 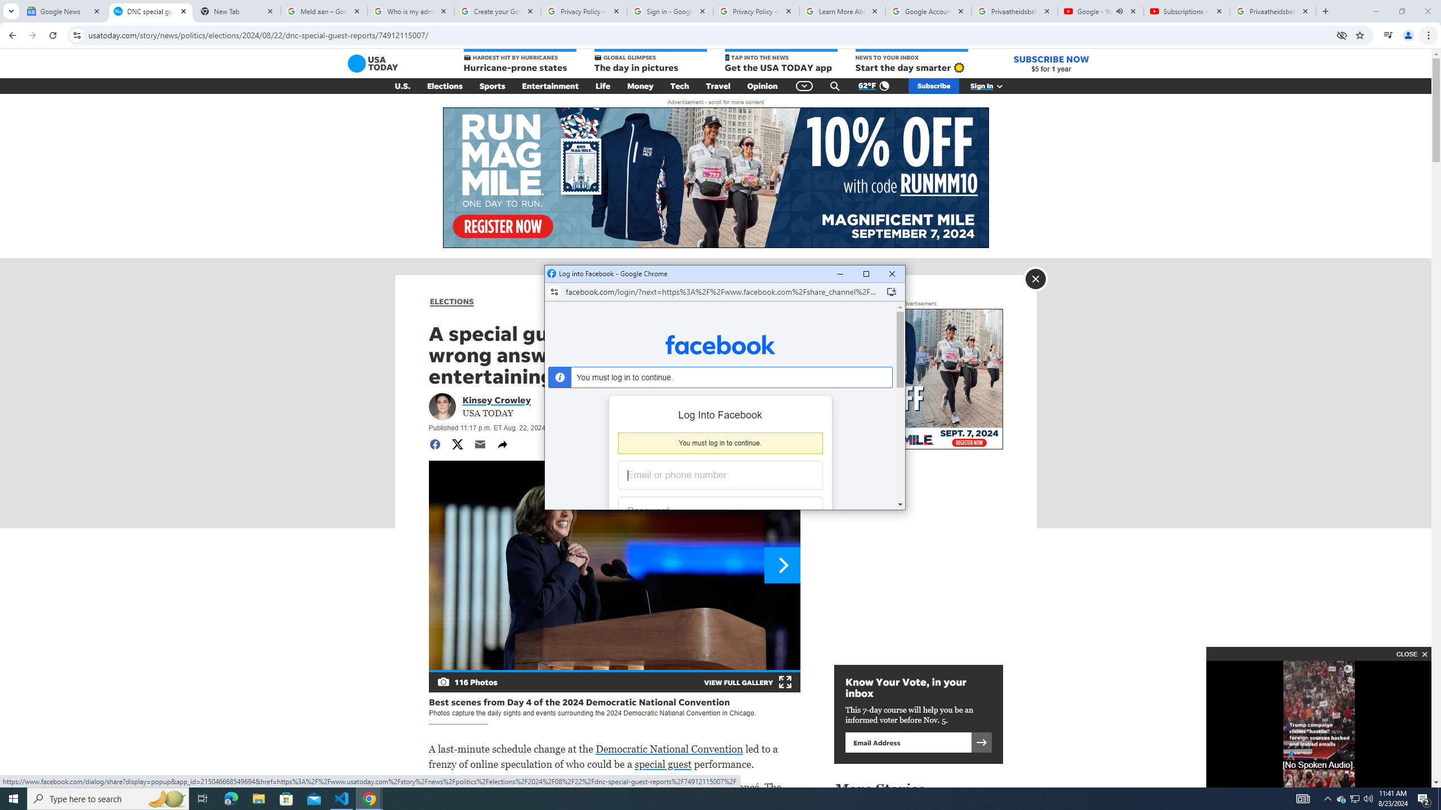 What do you see at coordinates (670, 11) in the screenshot?
I see `Sign in - Google Accounts` at bounding box center [670, 11].